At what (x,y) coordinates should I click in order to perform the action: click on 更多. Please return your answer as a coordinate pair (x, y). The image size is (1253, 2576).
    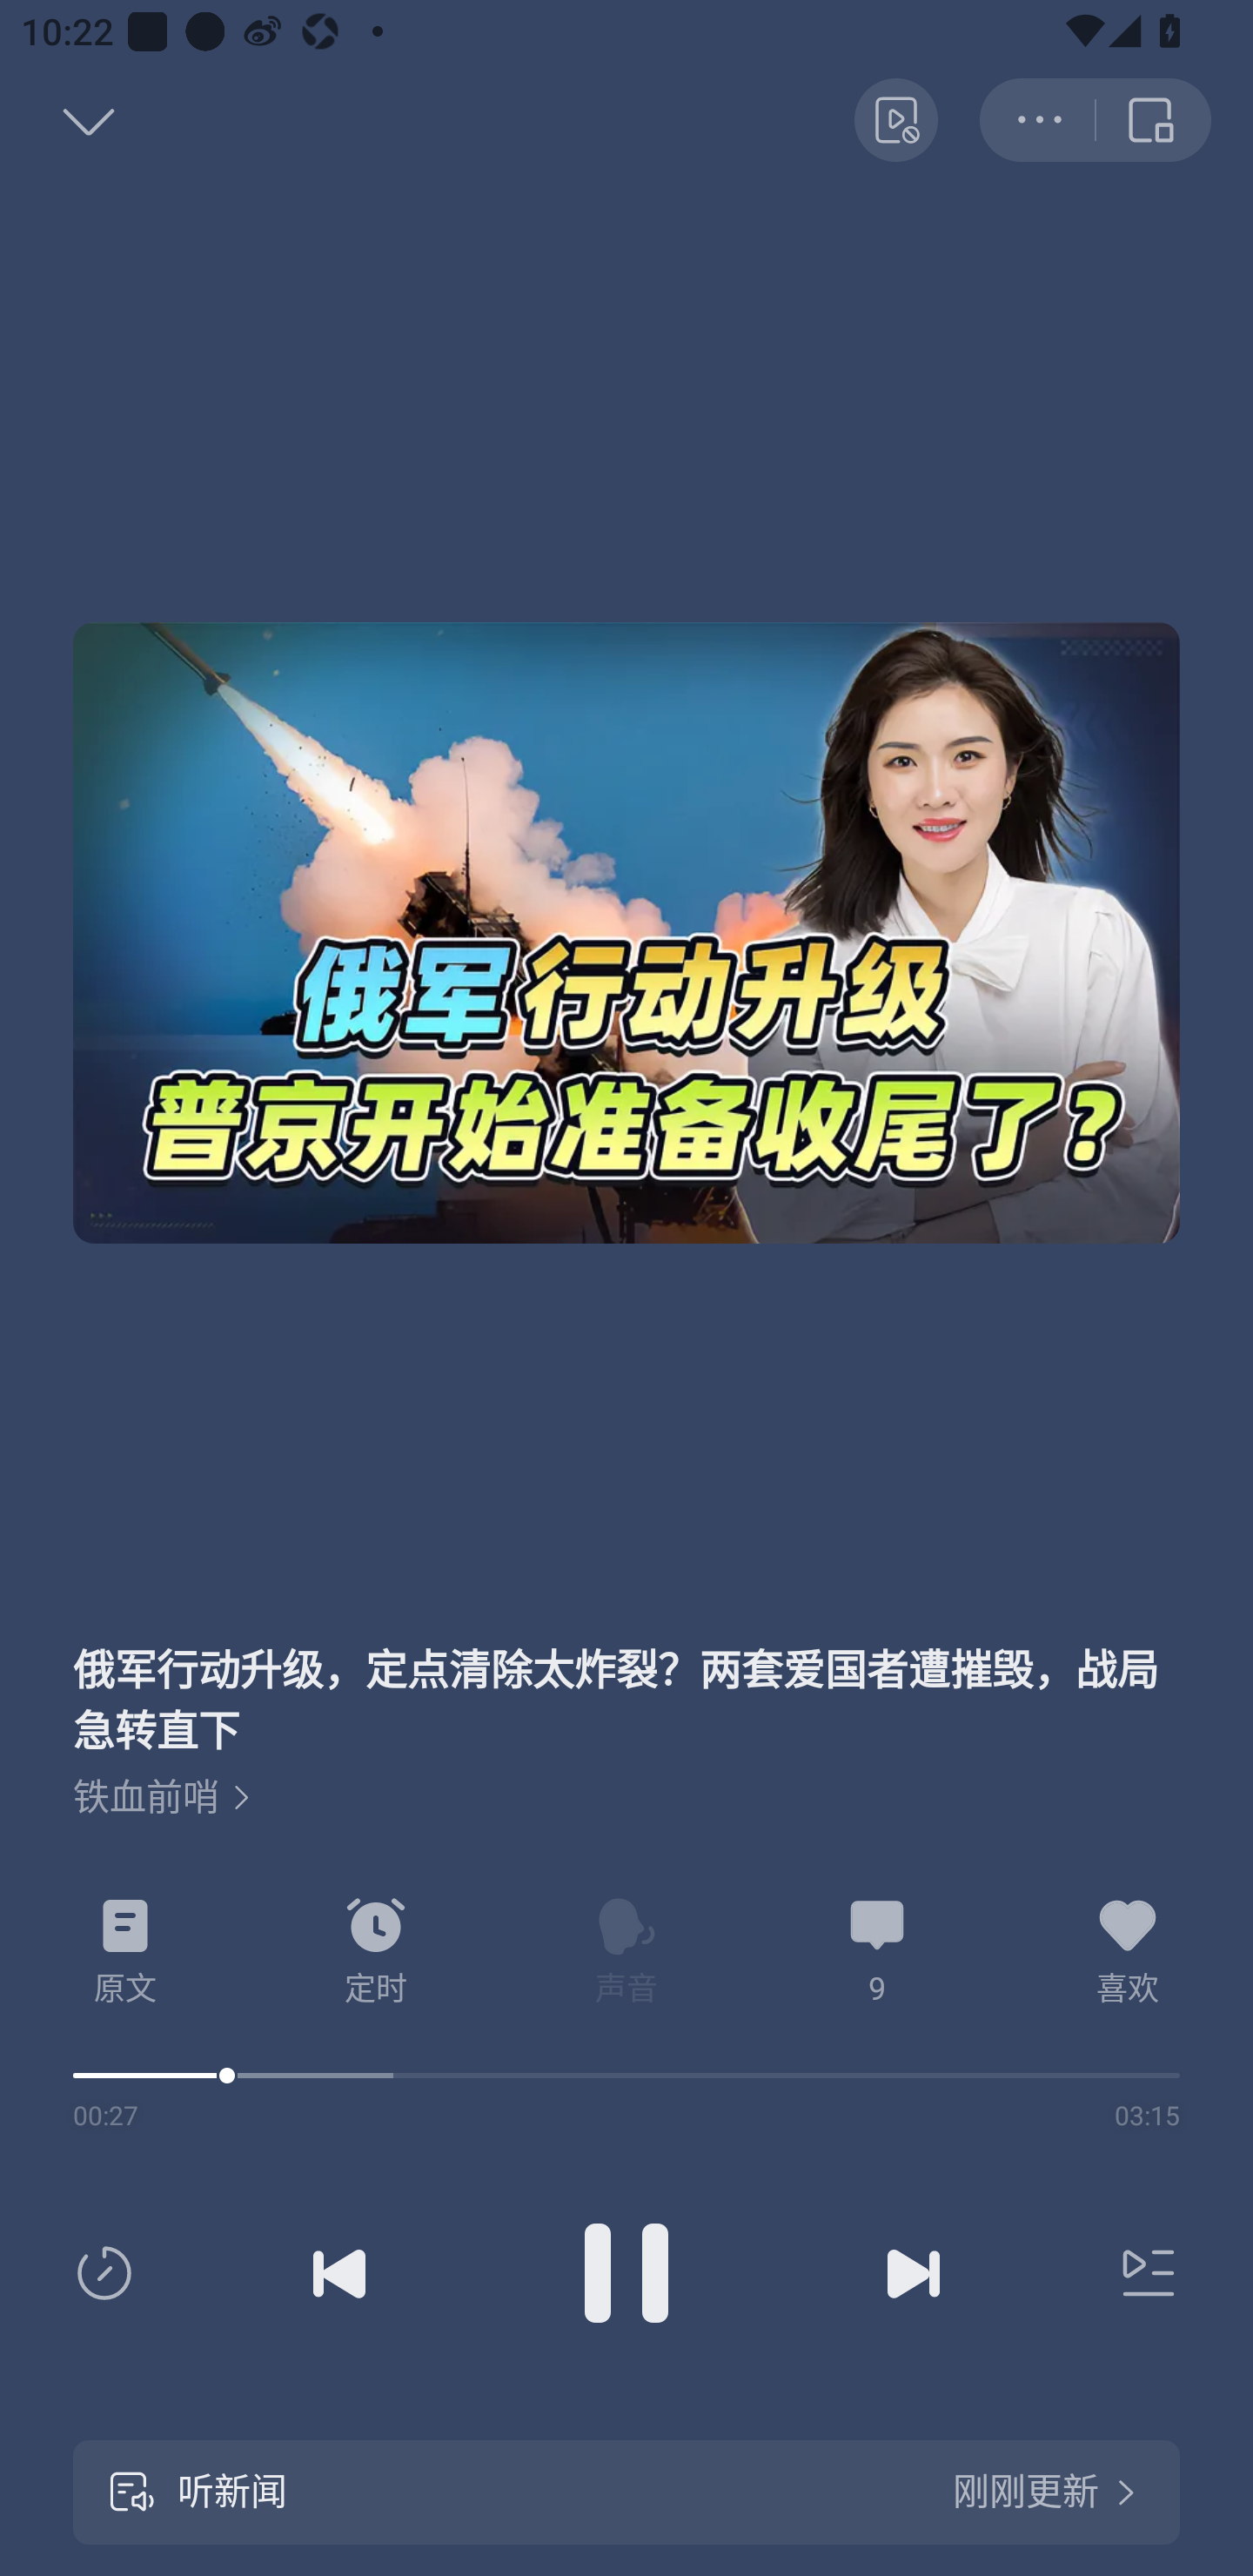
    Looking at the image, I should click on (1037, 119).